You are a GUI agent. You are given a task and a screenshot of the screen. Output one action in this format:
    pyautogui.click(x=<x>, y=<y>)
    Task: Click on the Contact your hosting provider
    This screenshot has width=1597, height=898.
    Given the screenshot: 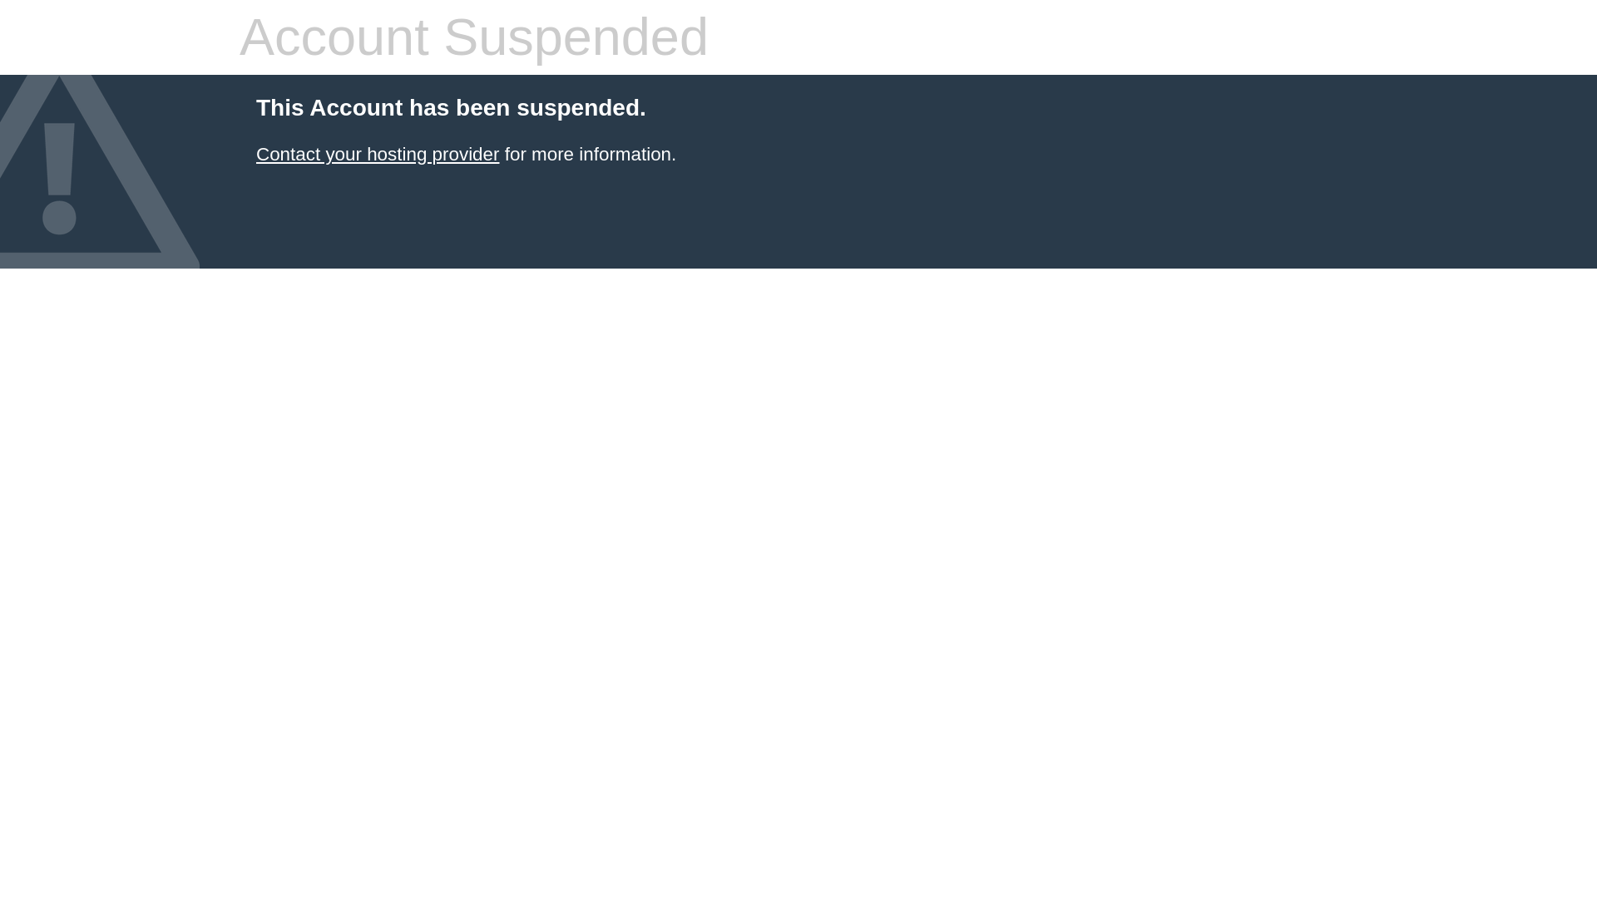 What is the action you would take?
    pyautogui.click(x=377, y=153)
    